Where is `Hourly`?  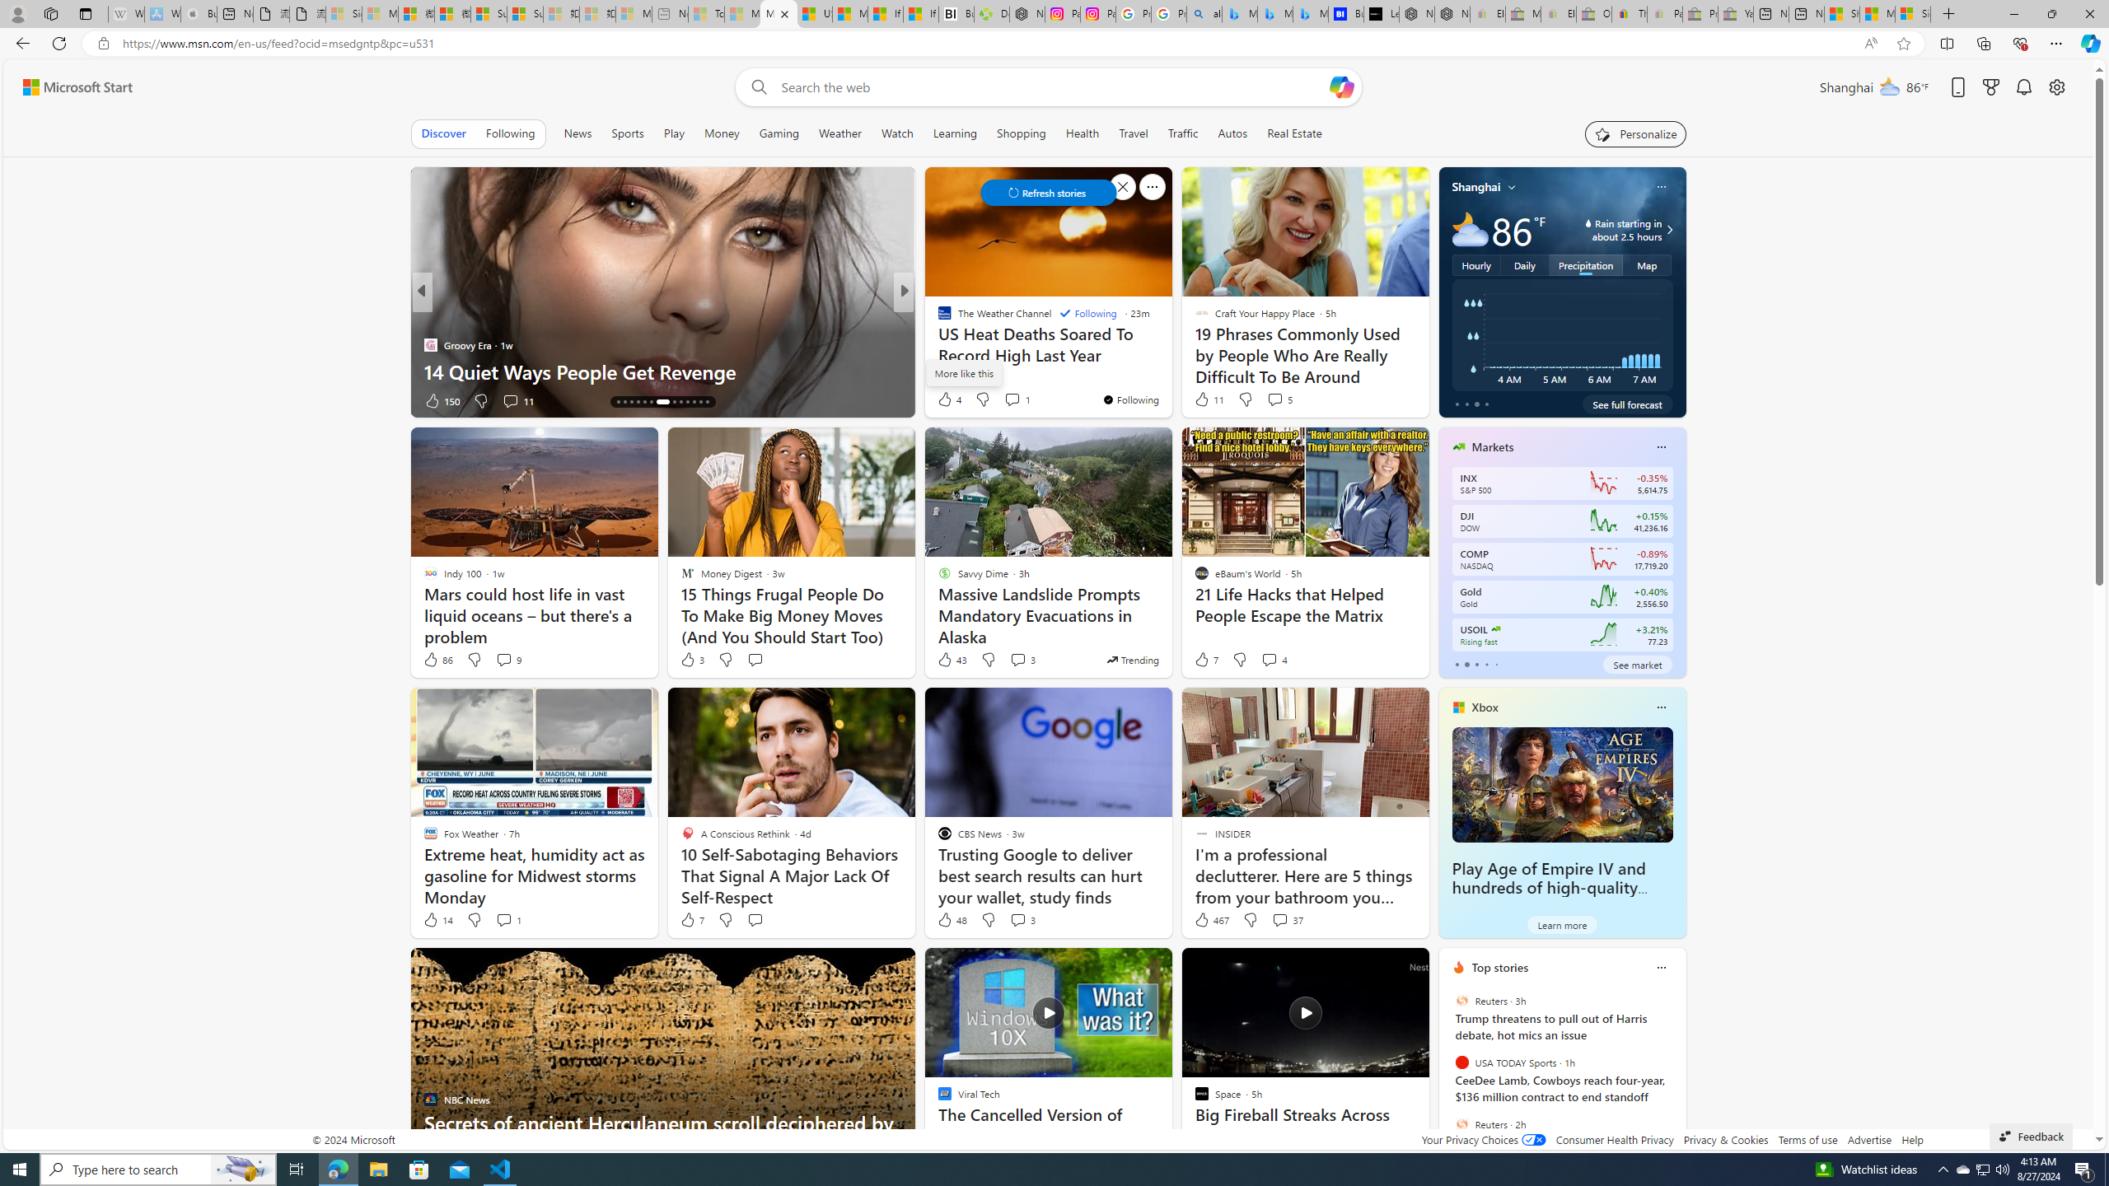 Hourly is located at coordinates (1476, 265).